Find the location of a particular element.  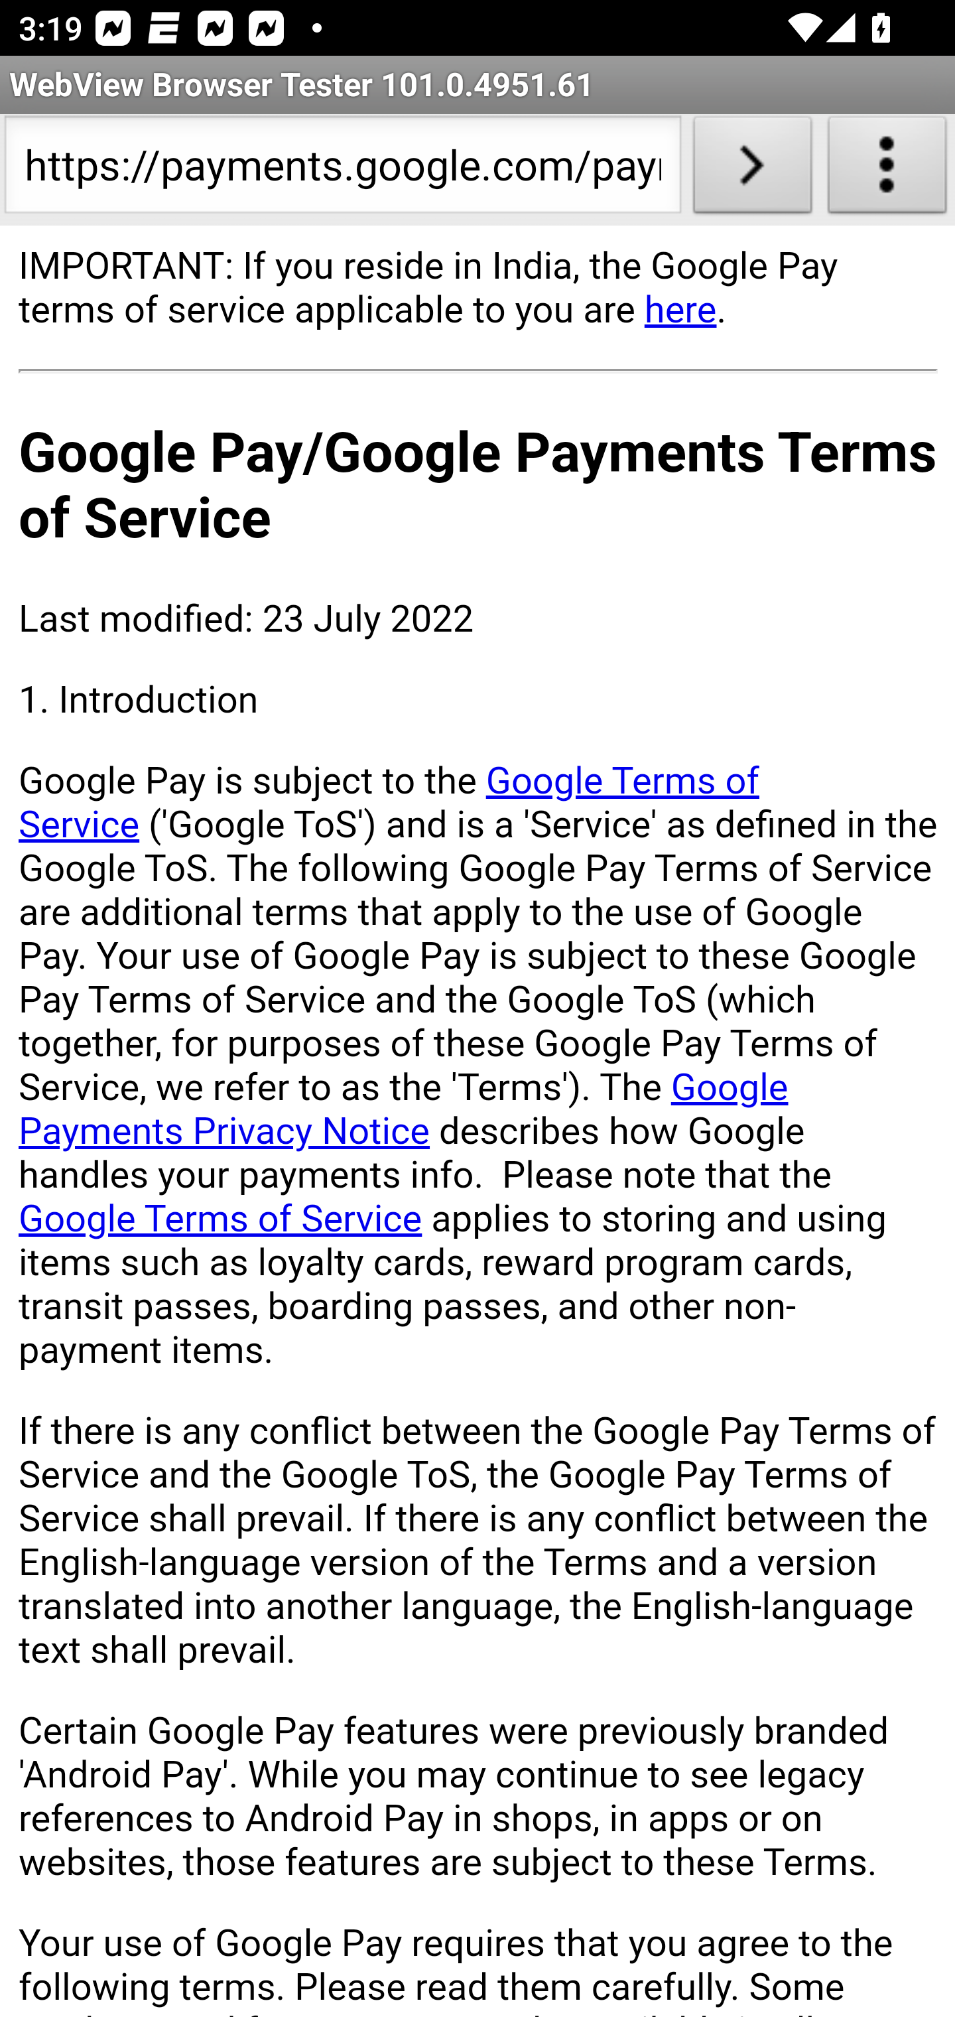

Google Terms of Service is located at coordinates (389, 801).